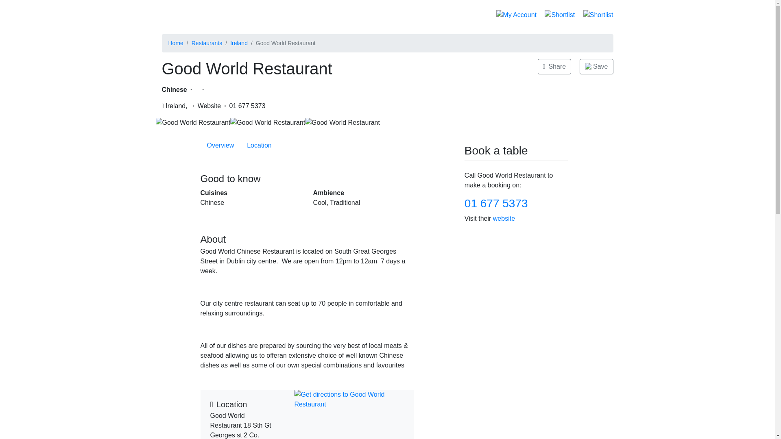  What do you see at coordinates (239, 43) in the screenshot?
I see `Ireland` at bounding box center [239, 43].